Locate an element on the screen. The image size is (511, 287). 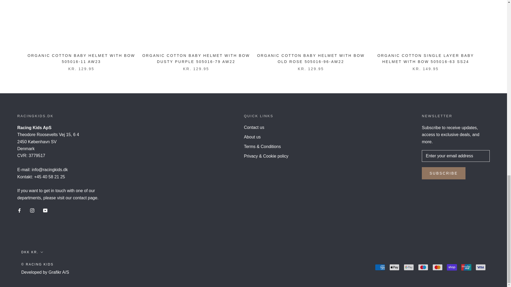
Mastercard is located at coordinates (437, 267).